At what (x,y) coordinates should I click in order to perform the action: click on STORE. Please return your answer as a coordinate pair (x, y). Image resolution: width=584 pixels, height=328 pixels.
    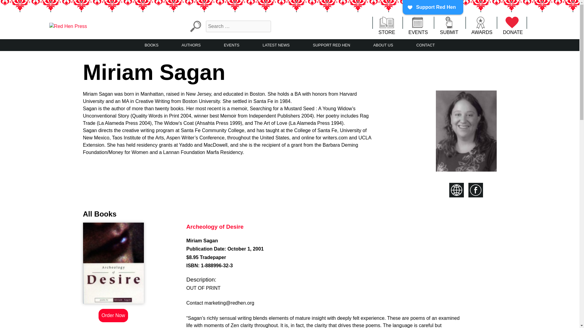
    Looking at the image, I should click on (387, 26).